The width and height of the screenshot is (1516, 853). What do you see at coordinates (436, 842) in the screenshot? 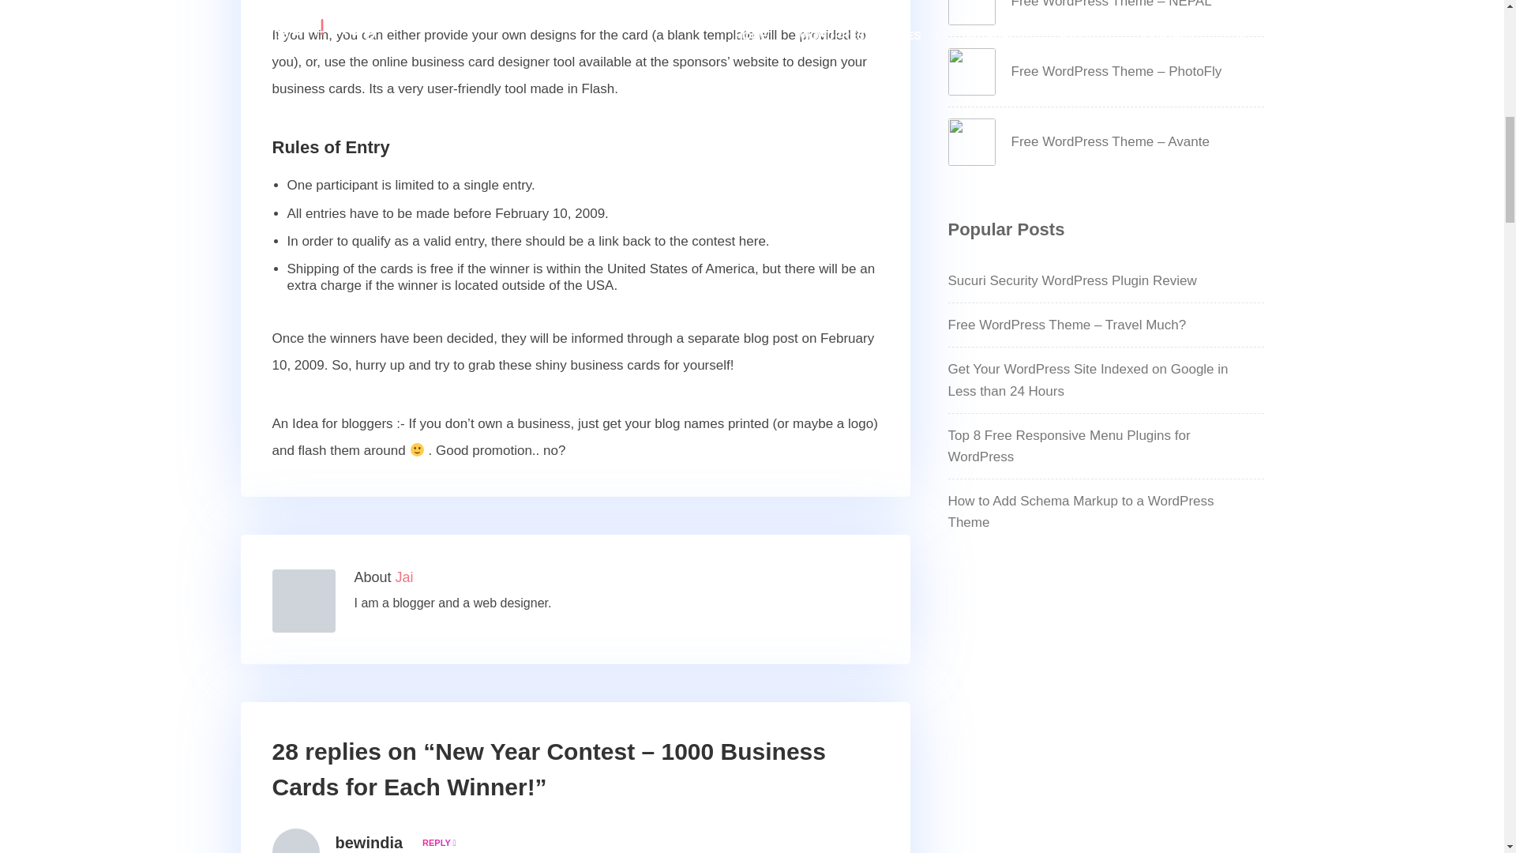
I see `REPLY` at bounding box center [436, 842].